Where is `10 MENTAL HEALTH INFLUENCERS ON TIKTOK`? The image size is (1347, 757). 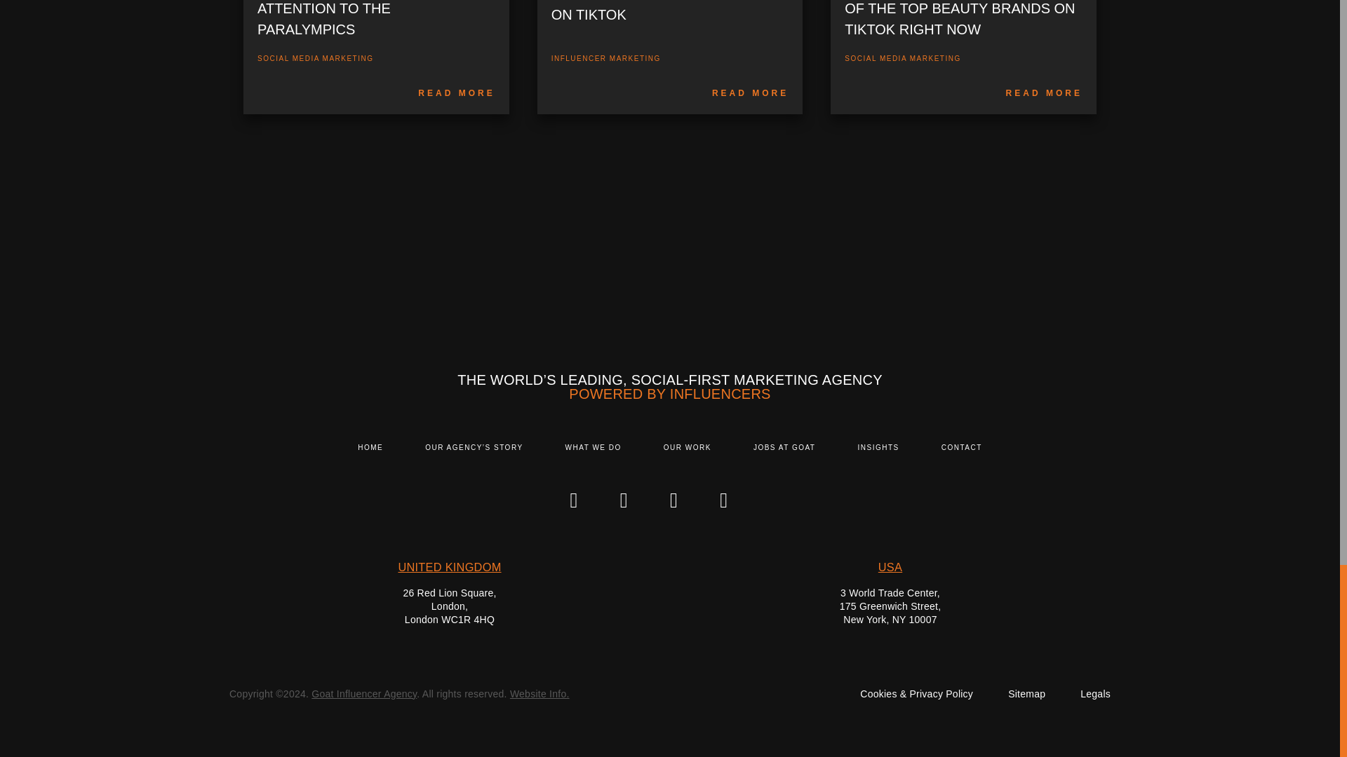 10 MENTAL HEALTH INFLUENCERS ON TIKTOK is located at coordinates (670, 20).